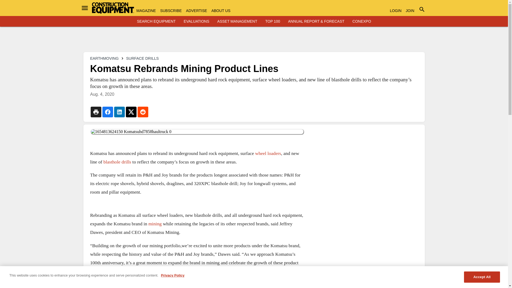 This screenshot has width=512, height=288. What do you see at coordinates (146, 11) in the screenshot?
I see `MAGAZINE` at bounding box center [146, 11].